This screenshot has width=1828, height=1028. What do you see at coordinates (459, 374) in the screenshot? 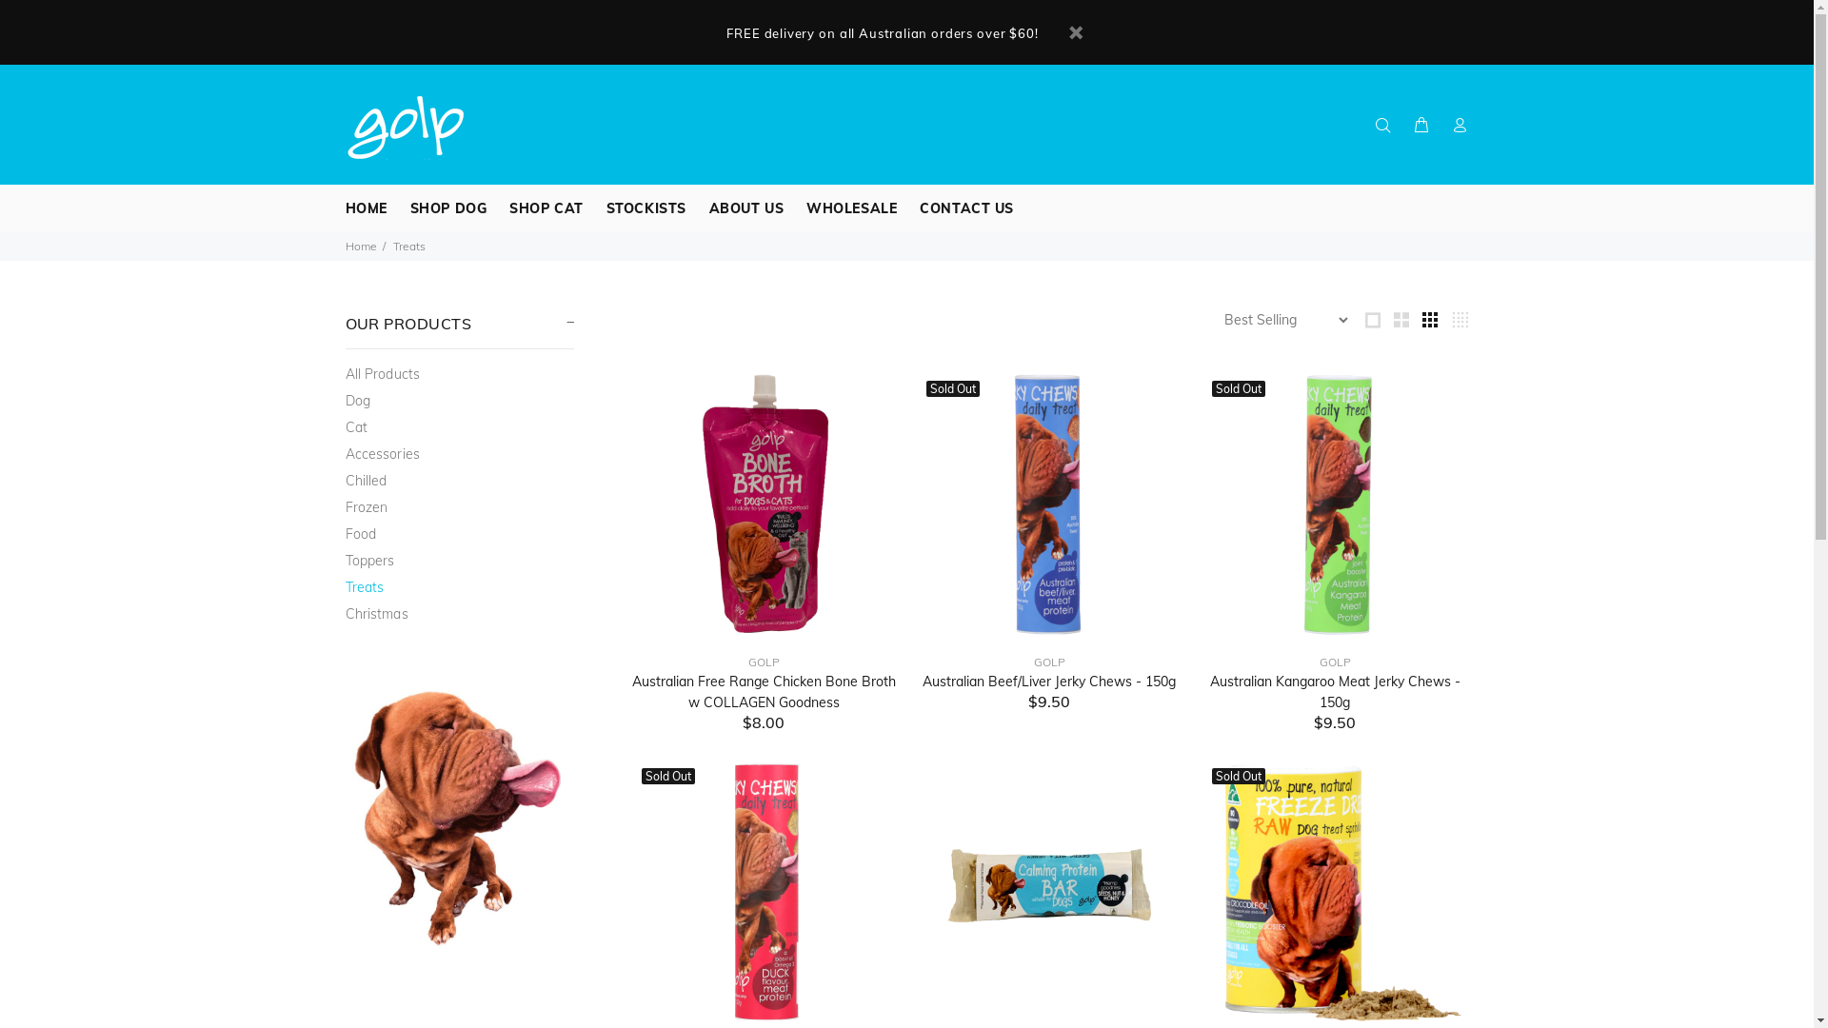
I see `All Products` at bounding box center [459, 374].